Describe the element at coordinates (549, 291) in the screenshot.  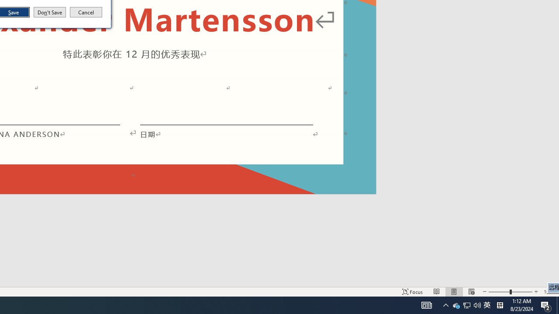
I see `Q2790: 100%` at that location.